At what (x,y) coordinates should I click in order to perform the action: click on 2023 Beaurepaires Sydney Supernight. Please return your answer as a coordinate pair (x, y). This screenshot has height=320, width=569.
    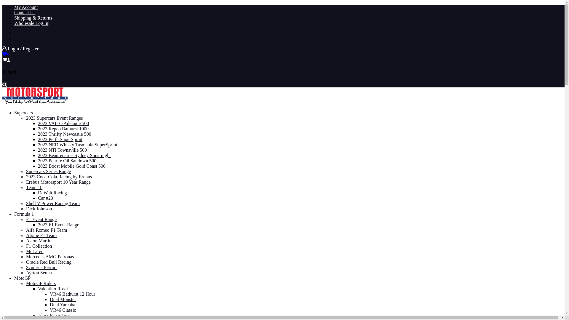
    Looking at the image, I should click on (74, 155).